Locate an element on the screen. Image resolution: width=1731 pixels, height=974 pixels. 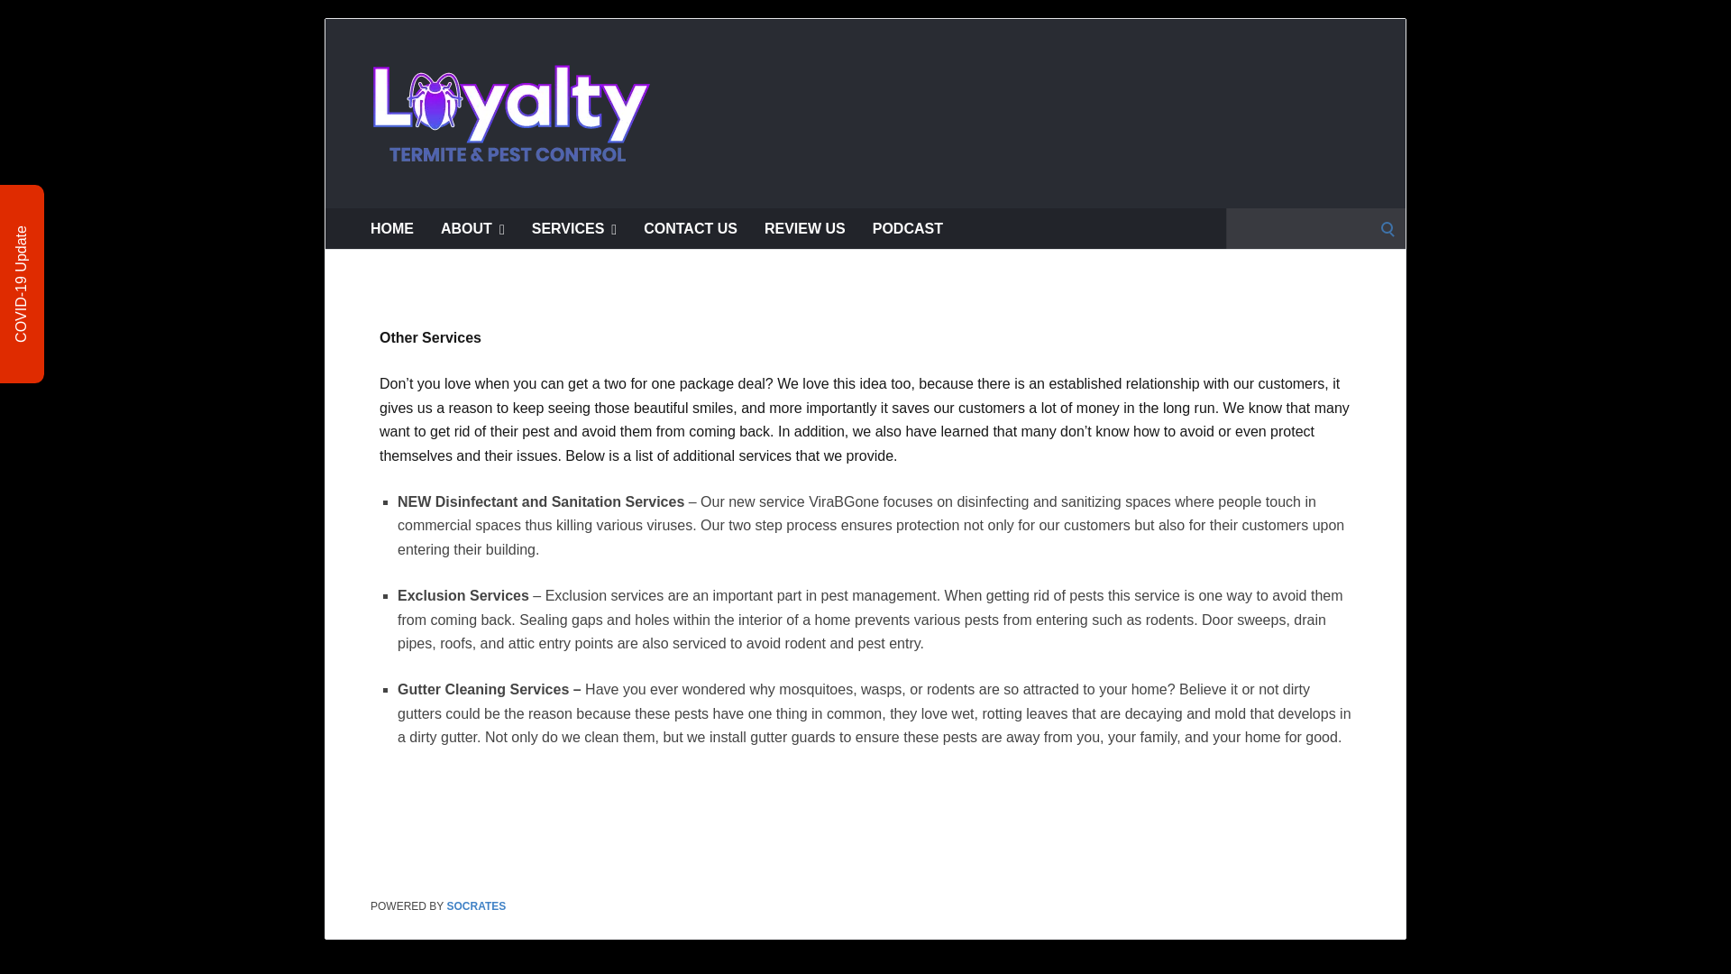
REVIEW US is located at coordinates (805, 229).